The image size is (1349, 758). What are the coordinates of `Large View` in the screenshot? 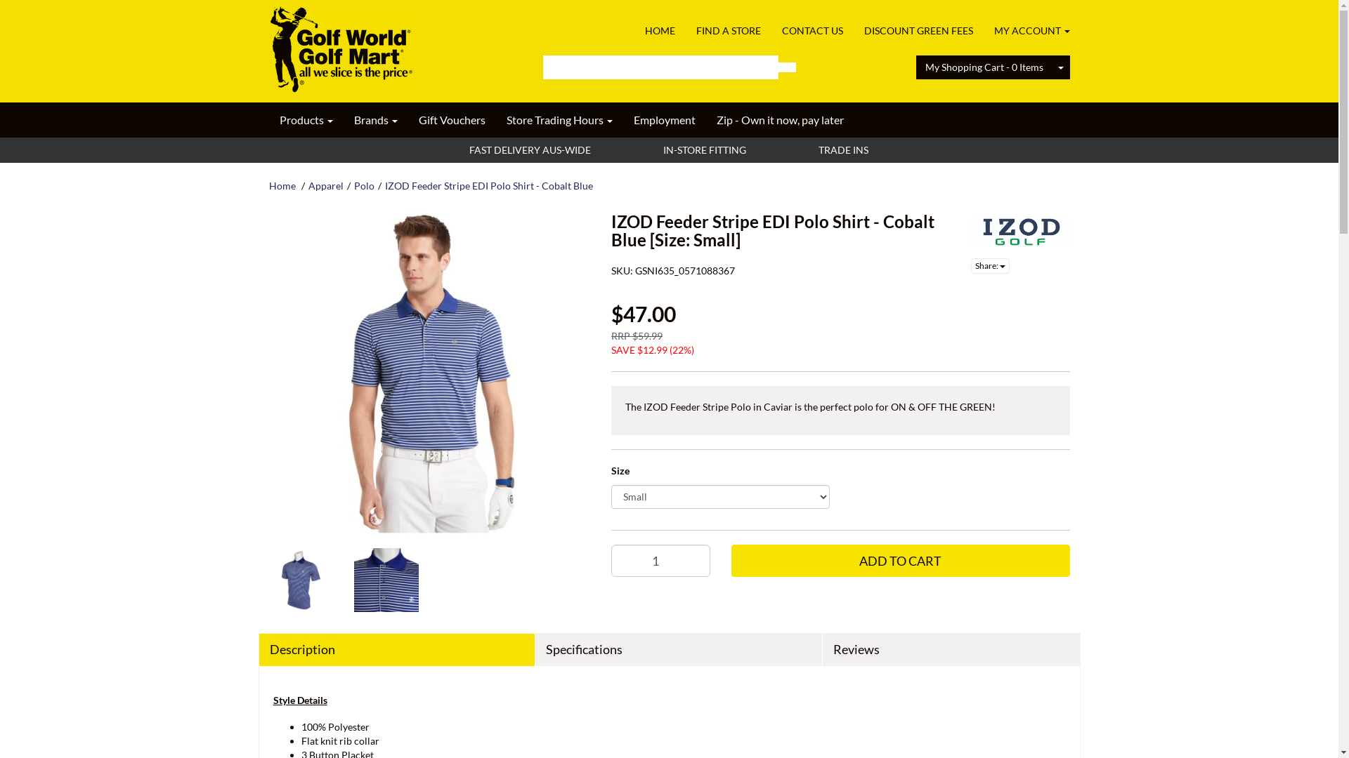 It's located at (301, 580).